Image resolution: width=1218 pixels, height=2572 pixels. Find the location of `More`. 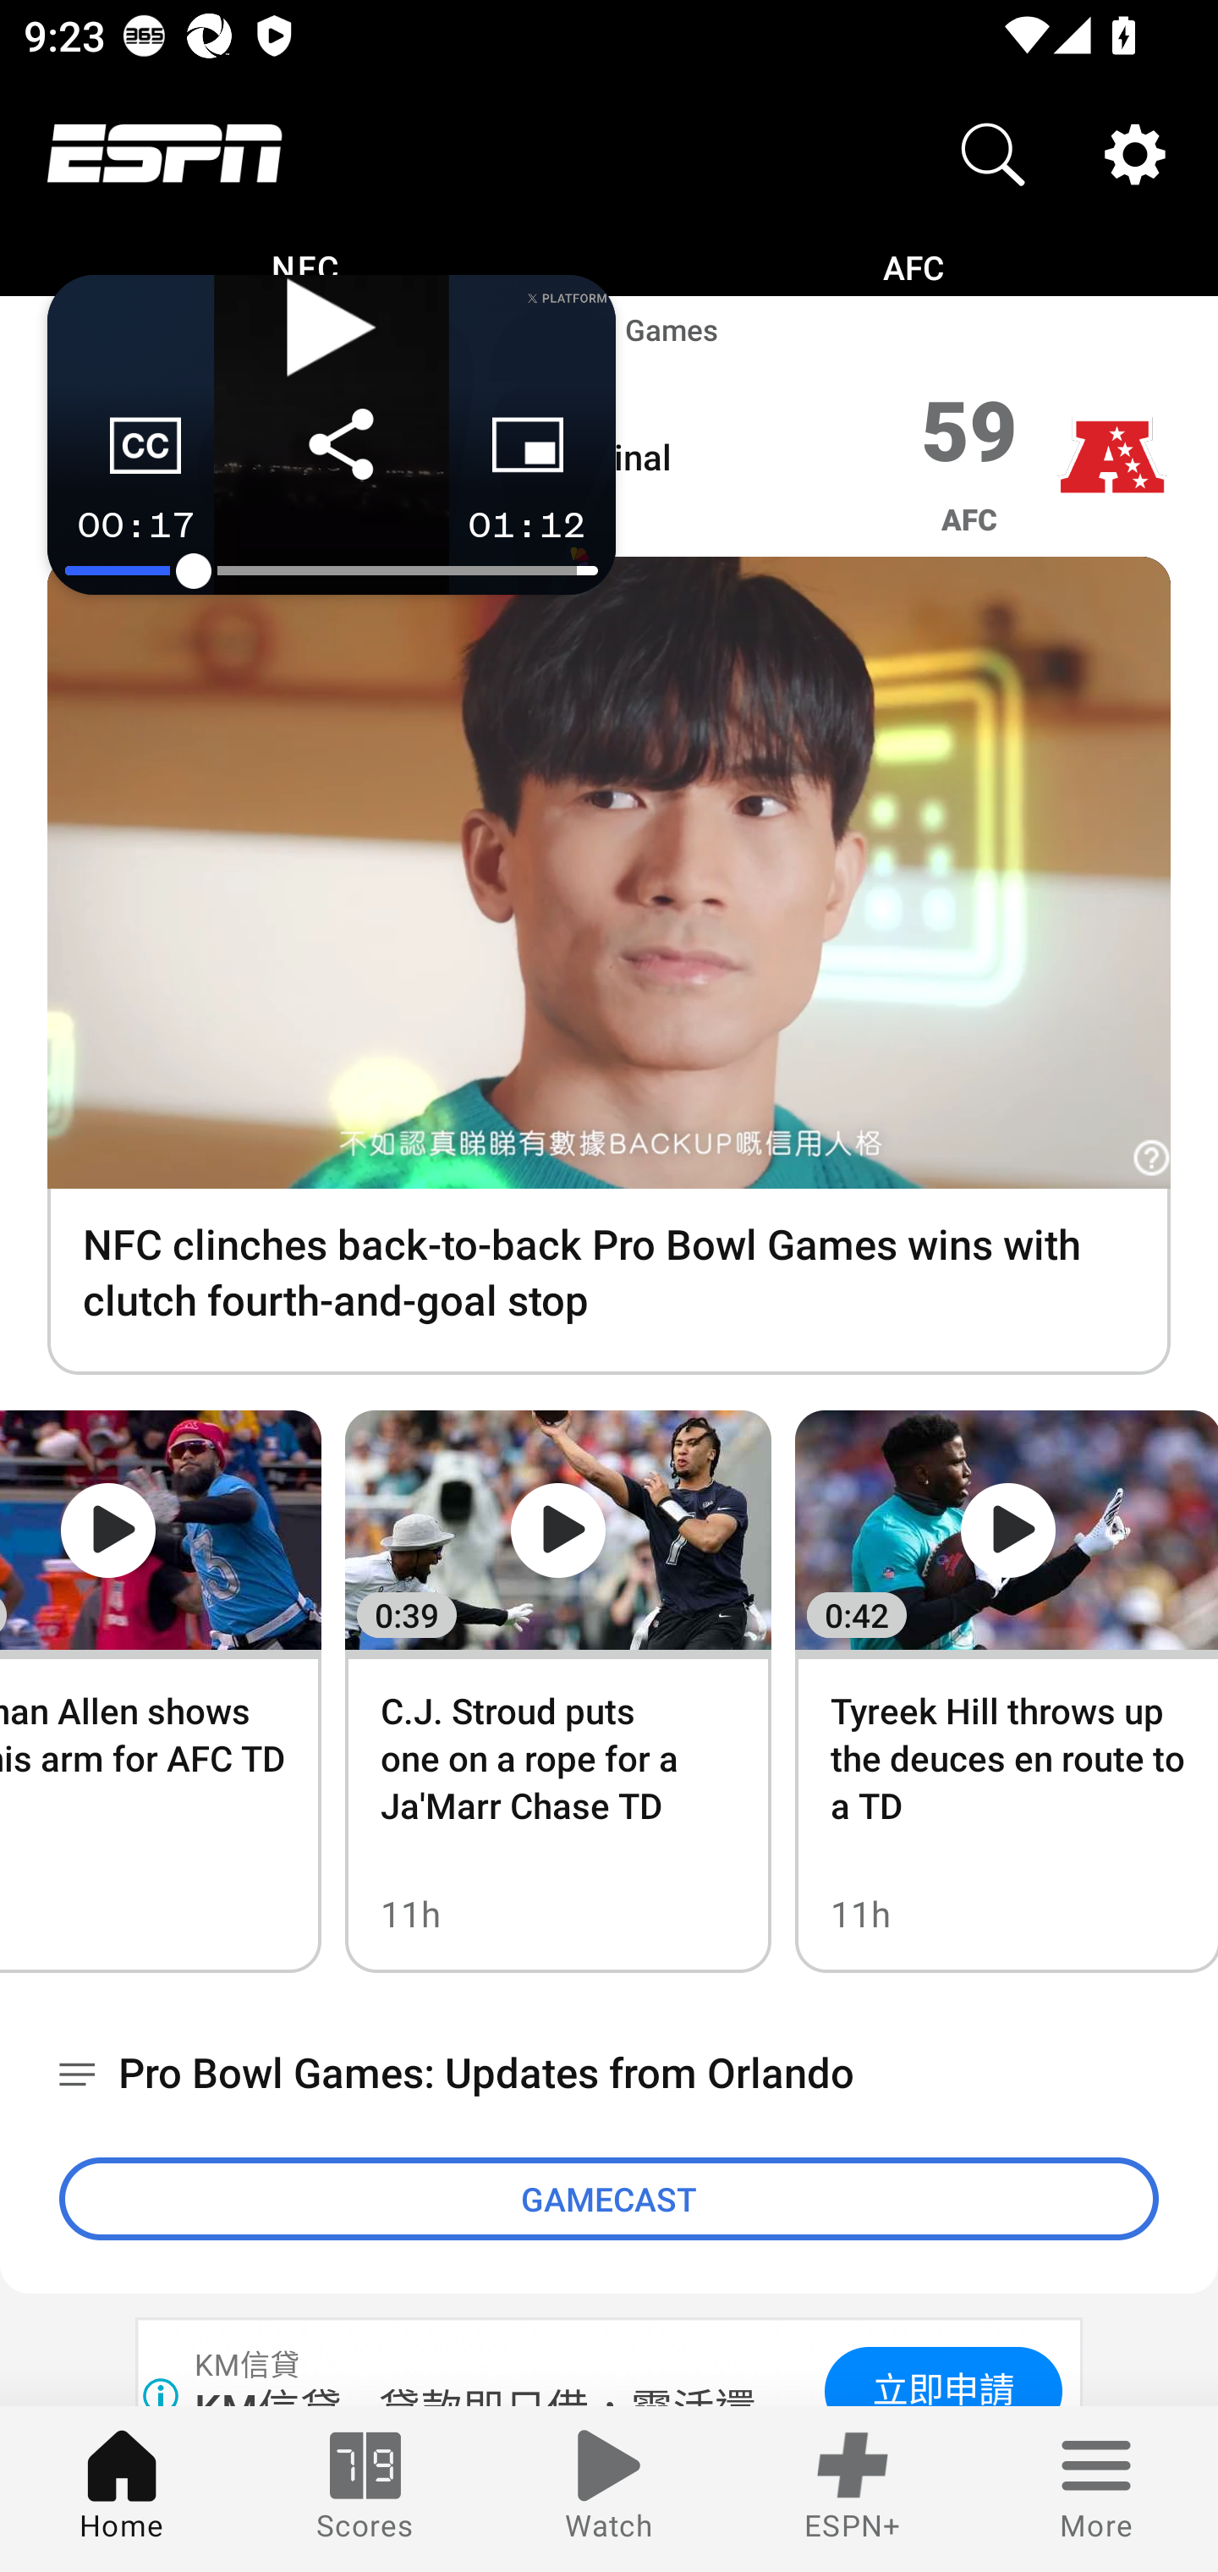

More is located at coordinates (1096, 2489).